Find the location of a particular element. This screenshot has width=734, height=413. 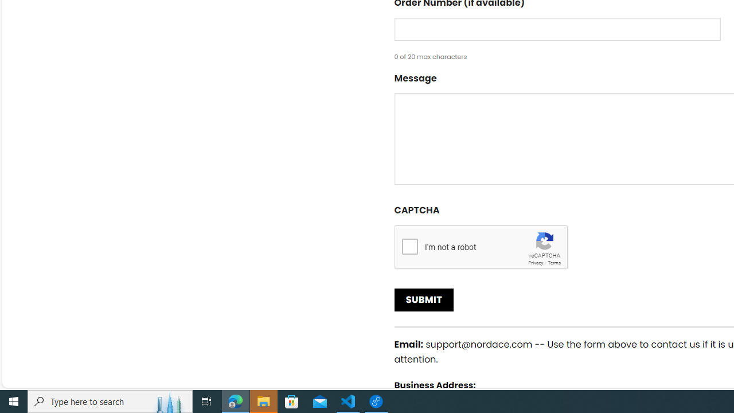

I'm not a robot is located at coordinates (409, 246).